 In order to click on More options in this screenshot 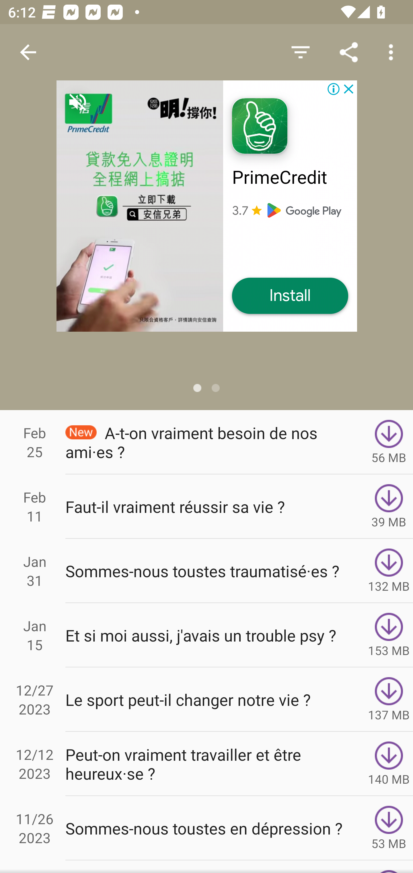, I will do `click(393, 52)`.